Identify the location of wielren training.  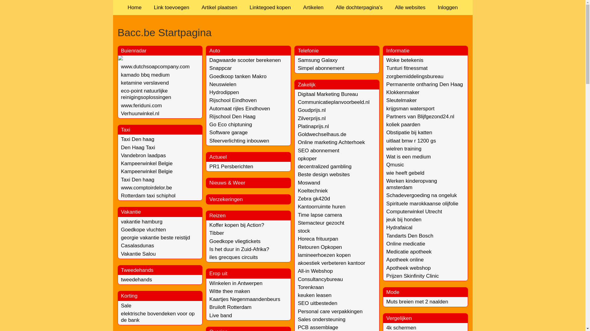
(404, 149).